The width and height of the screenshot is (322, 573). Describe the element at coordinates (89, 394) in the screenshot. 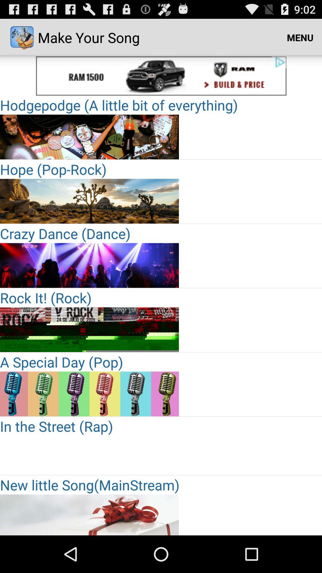

I see `choose the selection` at that location.